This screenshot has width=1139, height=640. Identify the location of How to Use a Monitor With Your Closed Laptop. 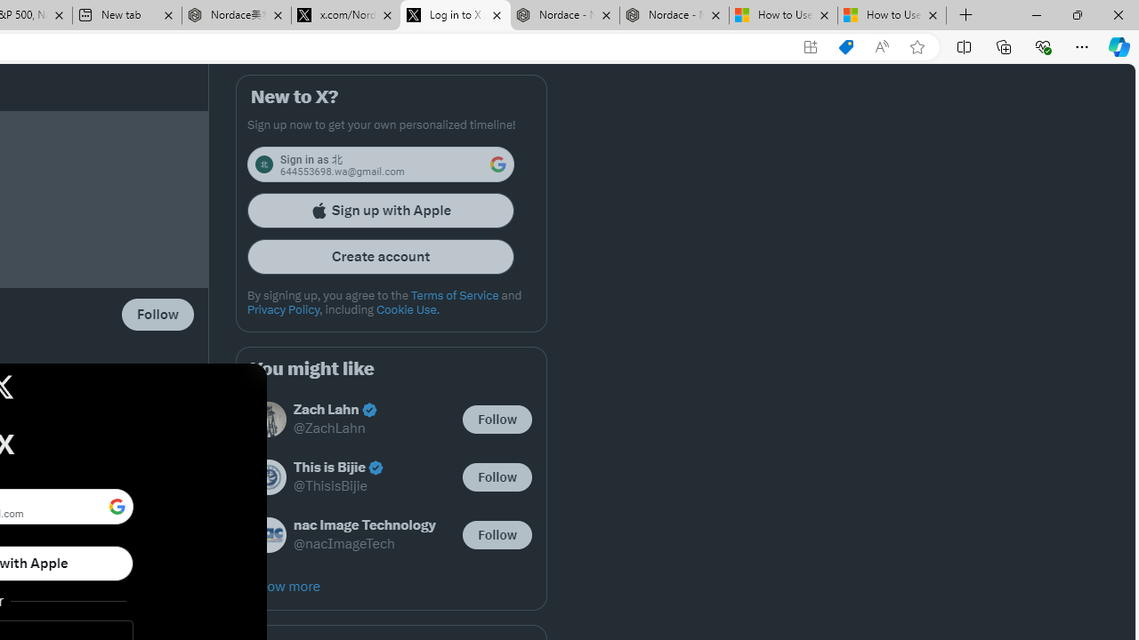
(892, 16).